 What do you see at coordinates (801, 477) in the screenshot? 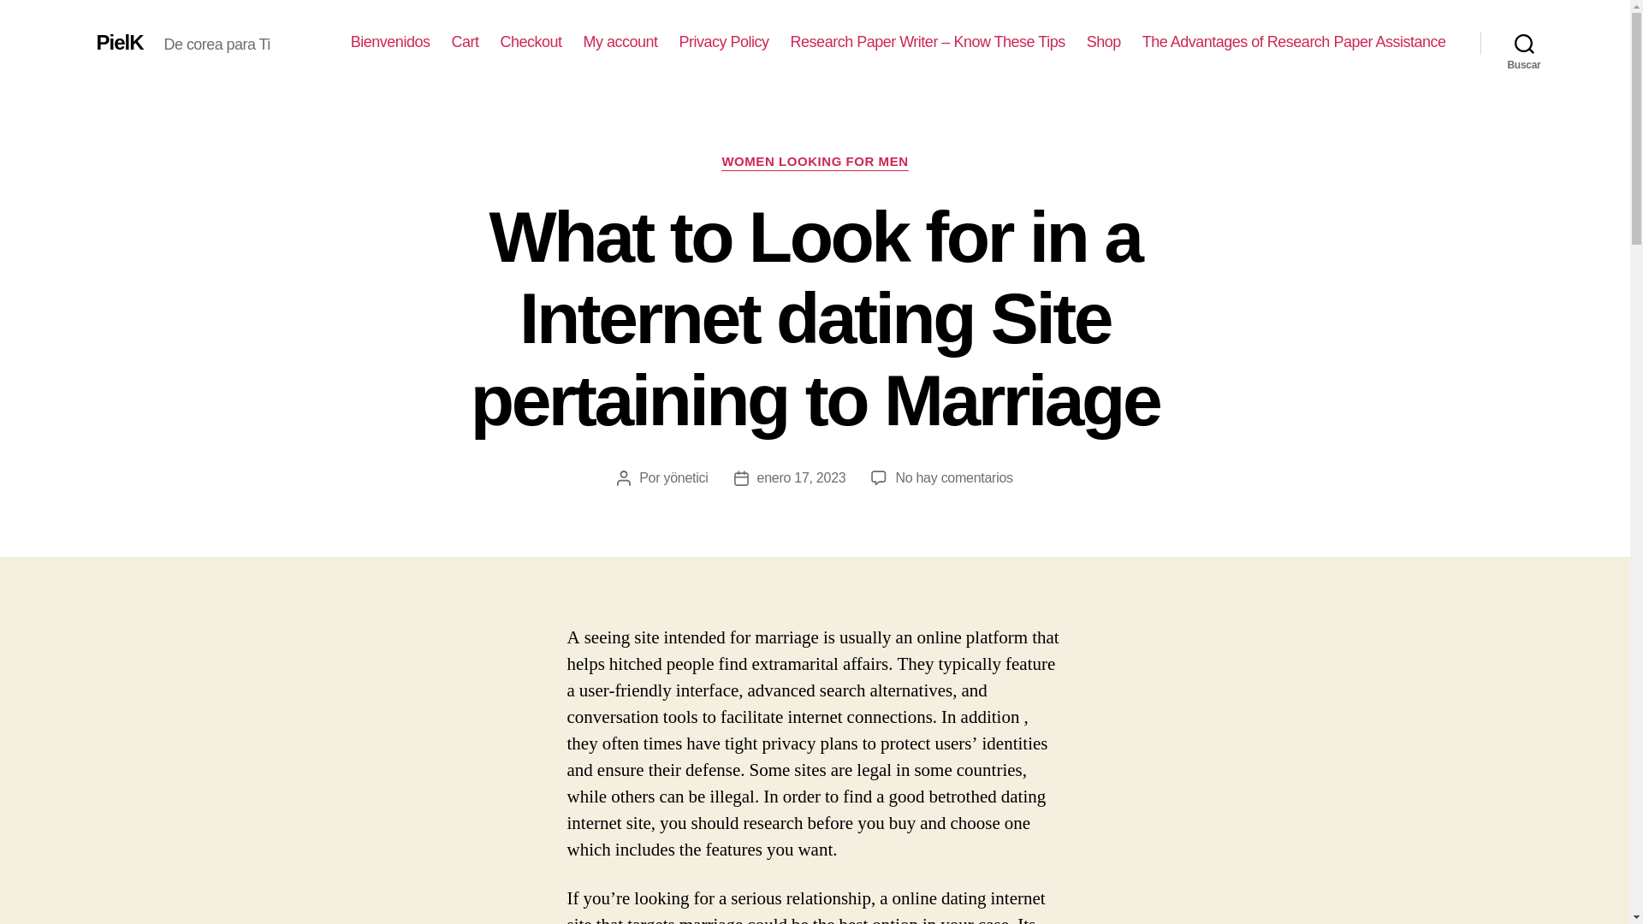
I see `enero 17, 2023` at bounding box center [801, 477].